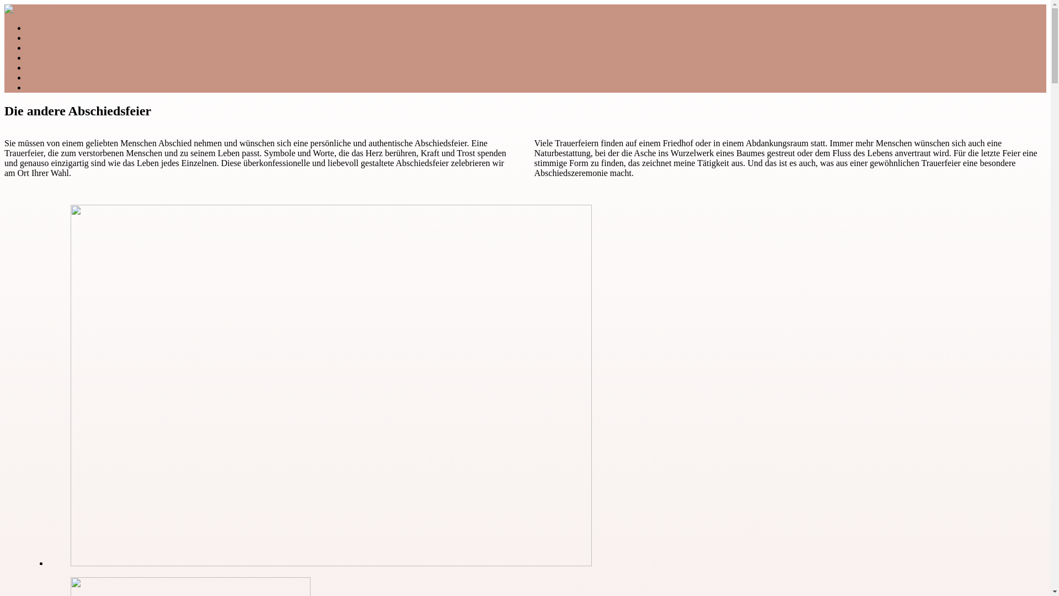  Describe the element at coordinates (46, 28) in the screenshot. I see `Trauerfeier` at that location.